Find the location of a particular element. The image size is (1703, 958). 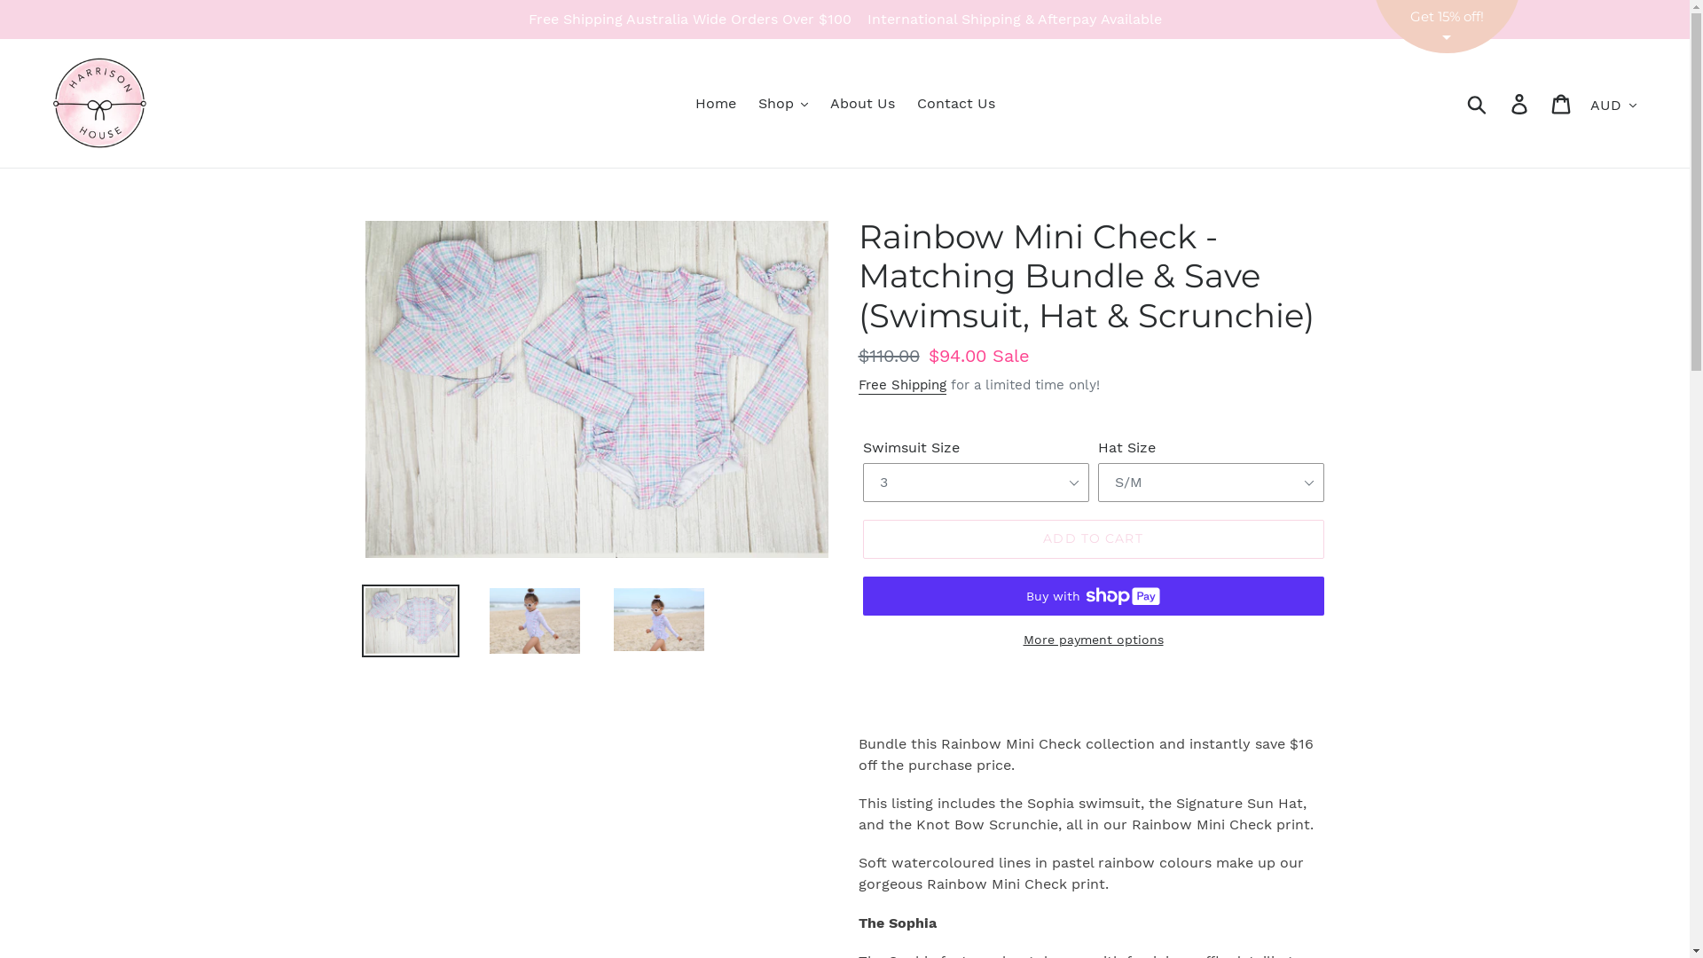

ADD TO CART is located at coordinates (1093, 539).